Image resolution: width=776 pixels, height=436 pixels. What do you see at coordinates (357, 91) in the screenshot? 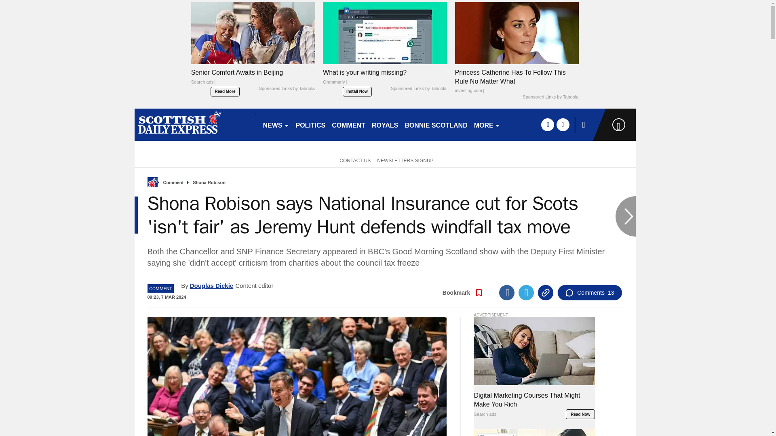
I see `Install Now` at bounding box center [357, 91].